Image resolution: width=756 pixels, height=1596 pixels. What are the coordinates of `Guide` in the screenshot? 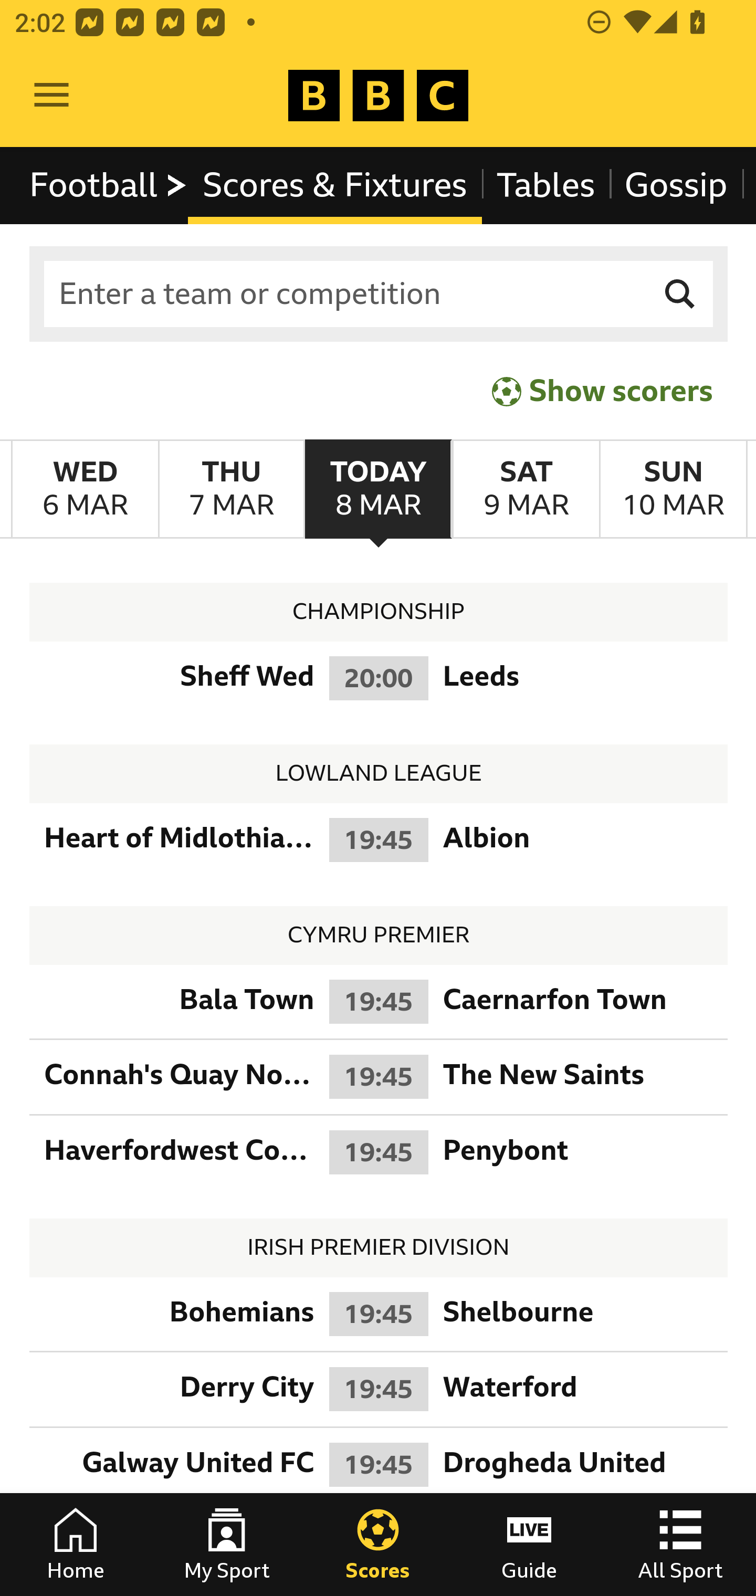 It's located at (529, 1545).